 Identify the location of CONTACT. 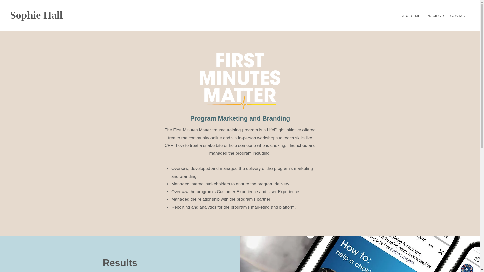
(458, 14).